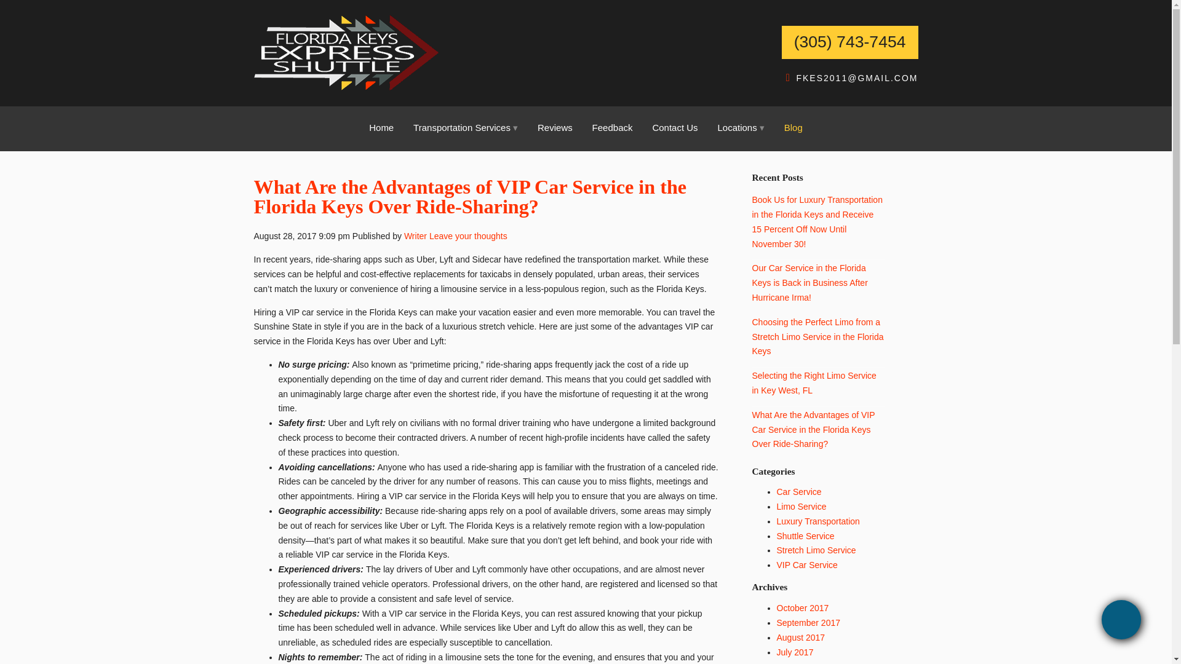  Describe the element at coordinates (675, 127) in the screenshot. I see `Contact Us` at that location.